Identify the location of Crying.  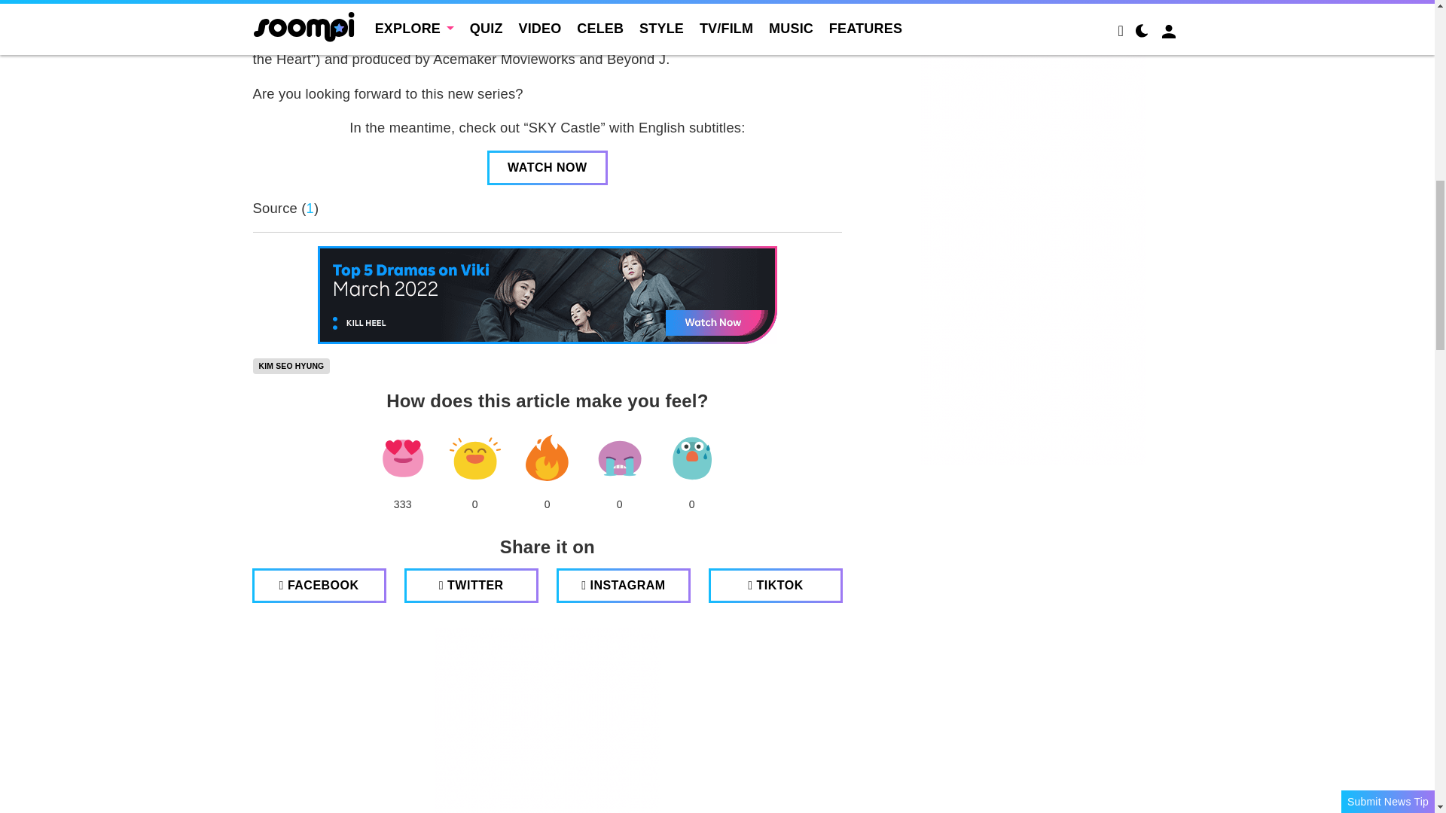
(619, 458).